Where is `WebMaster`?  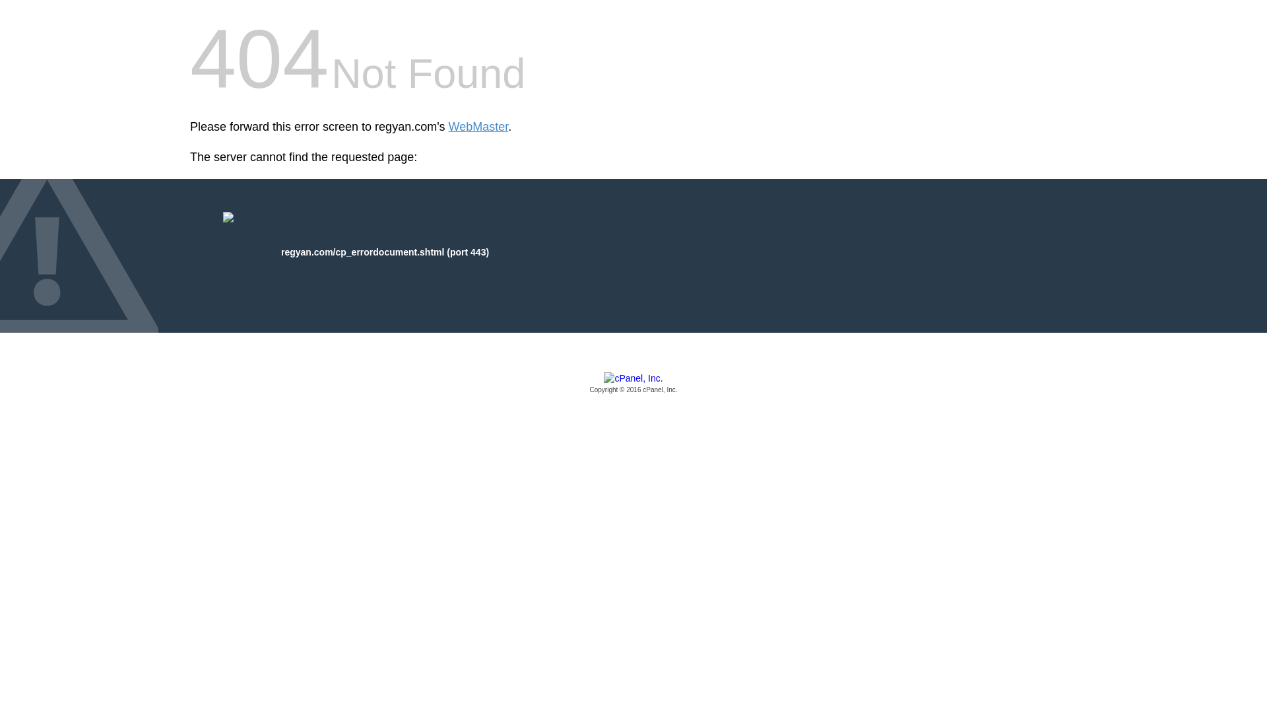
WebMaster is located at coordinates (478, 127).